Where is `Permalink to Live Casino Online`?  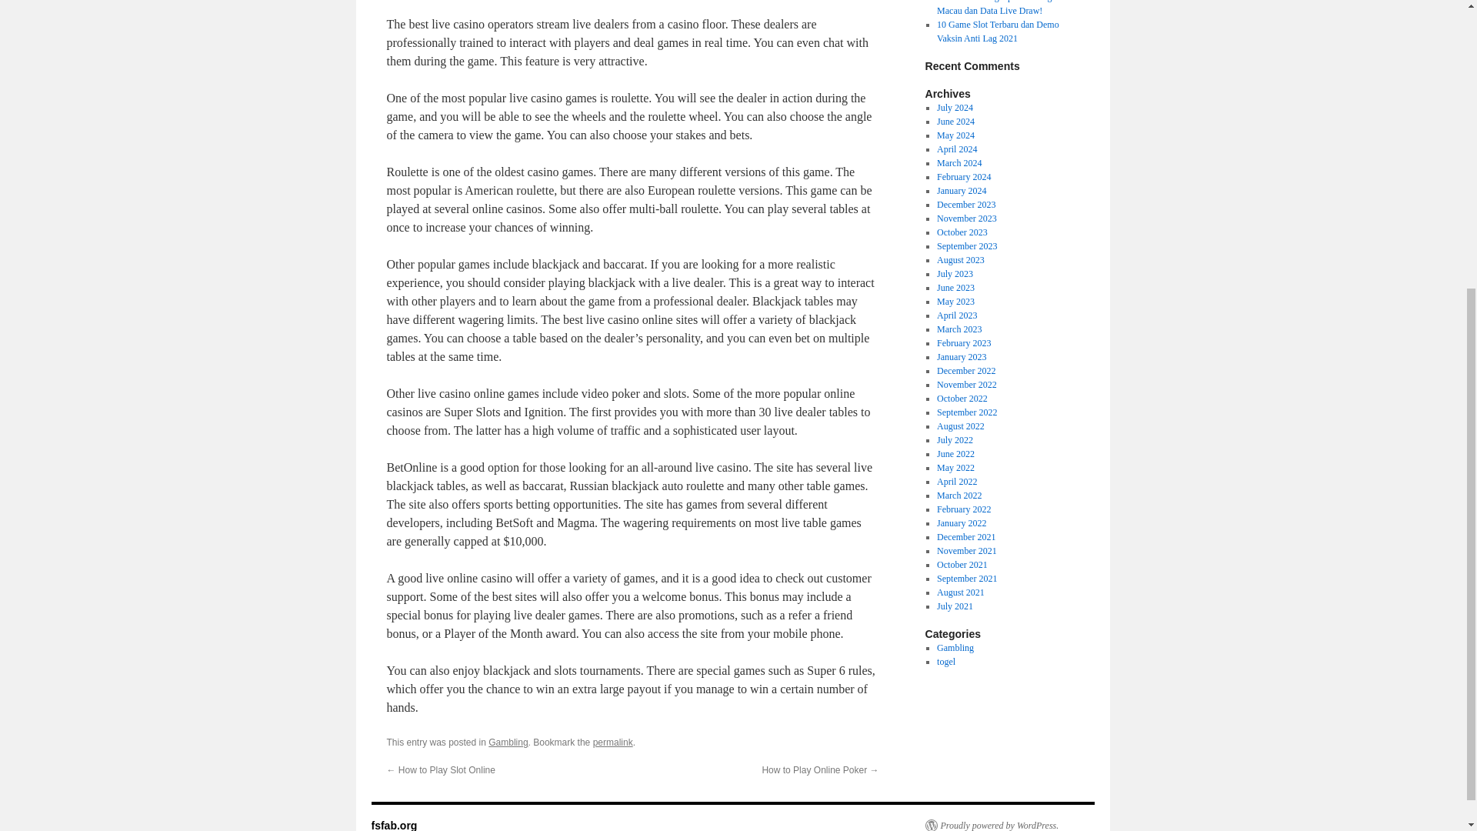
Permalink to Live Casino Online is located at coordinates (613, 742).